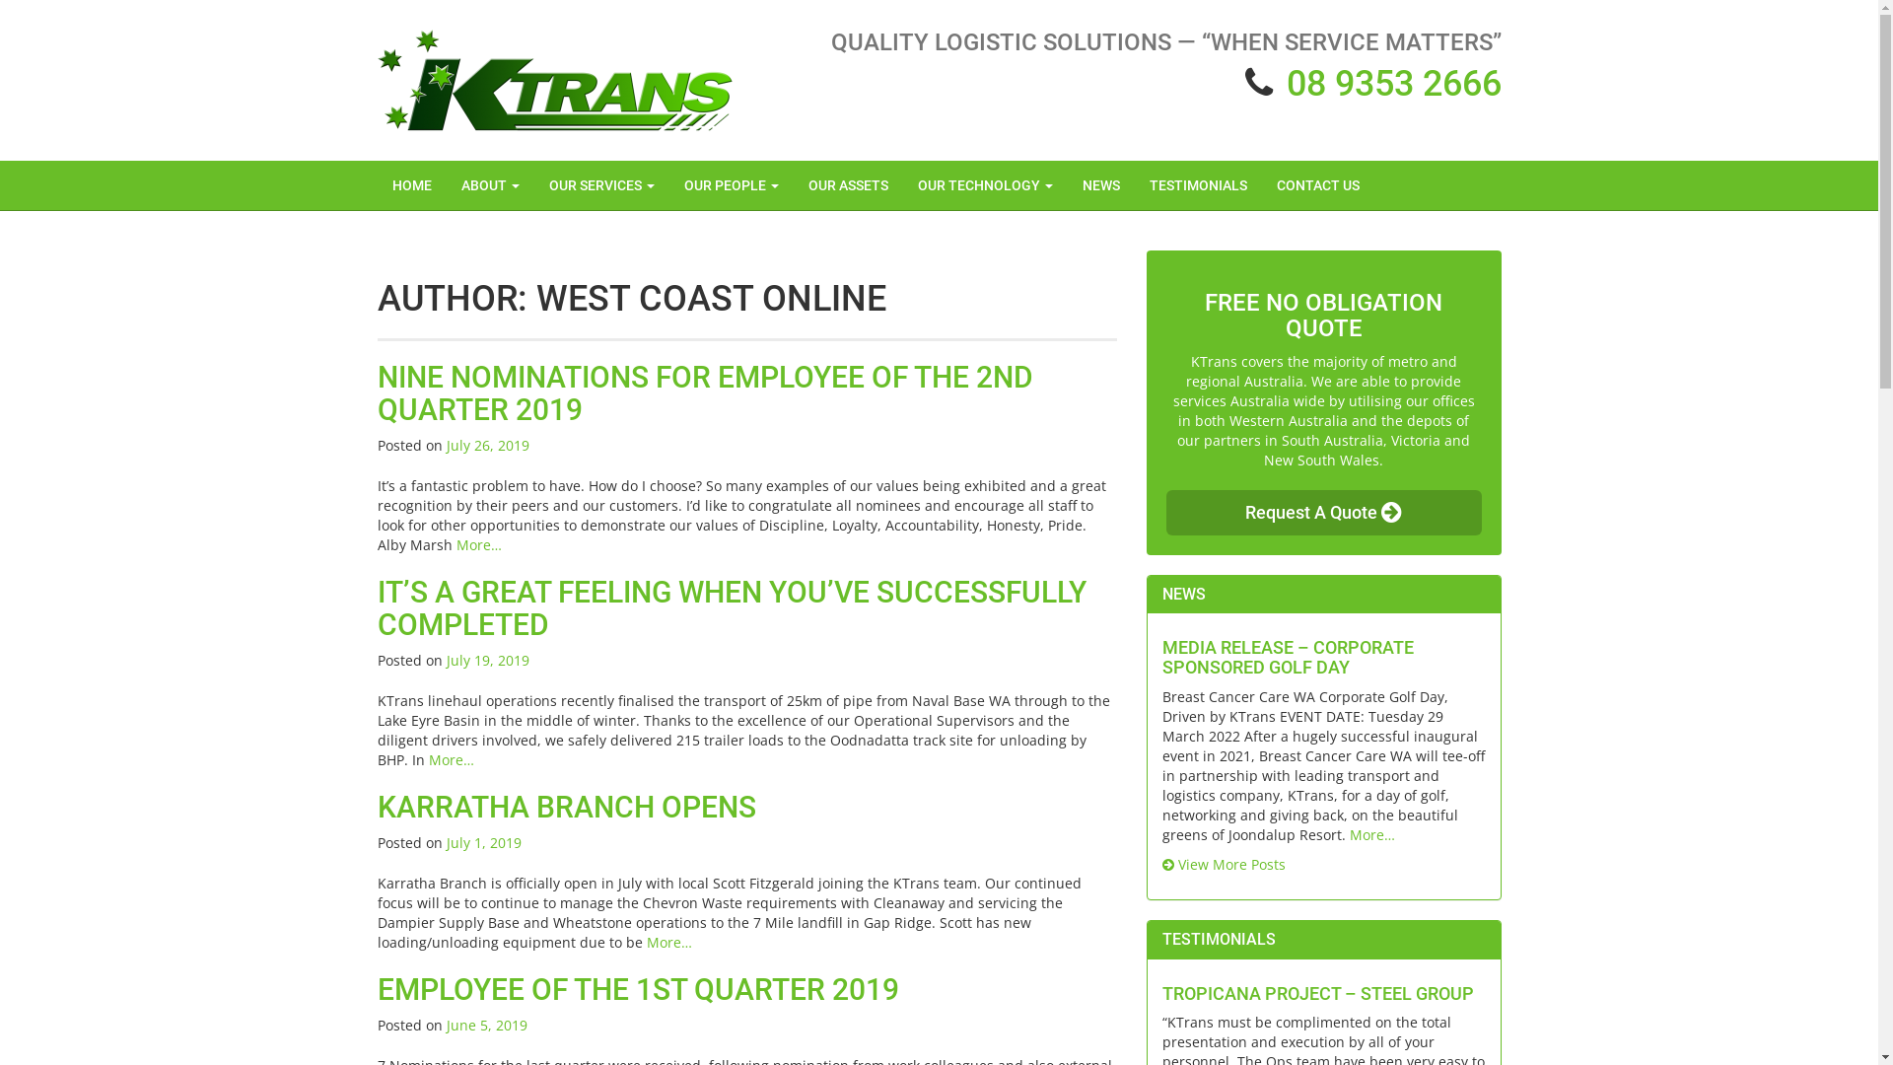  Describe the element at coordinates (487, 446) in the screenshot. I see `July 26, 2019` at that location.